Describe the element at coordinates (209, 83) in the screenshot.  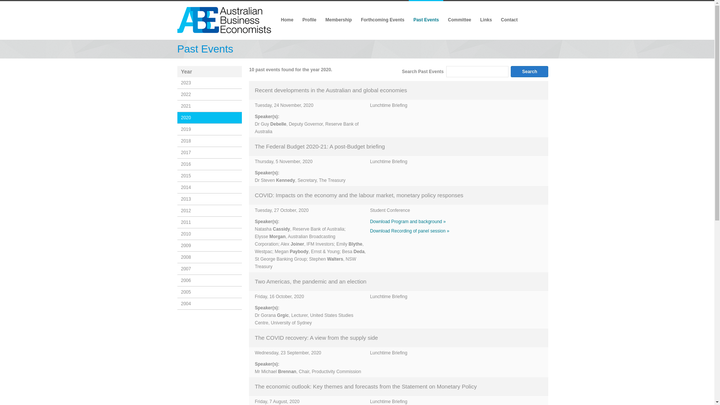
I see `2023` at that location.